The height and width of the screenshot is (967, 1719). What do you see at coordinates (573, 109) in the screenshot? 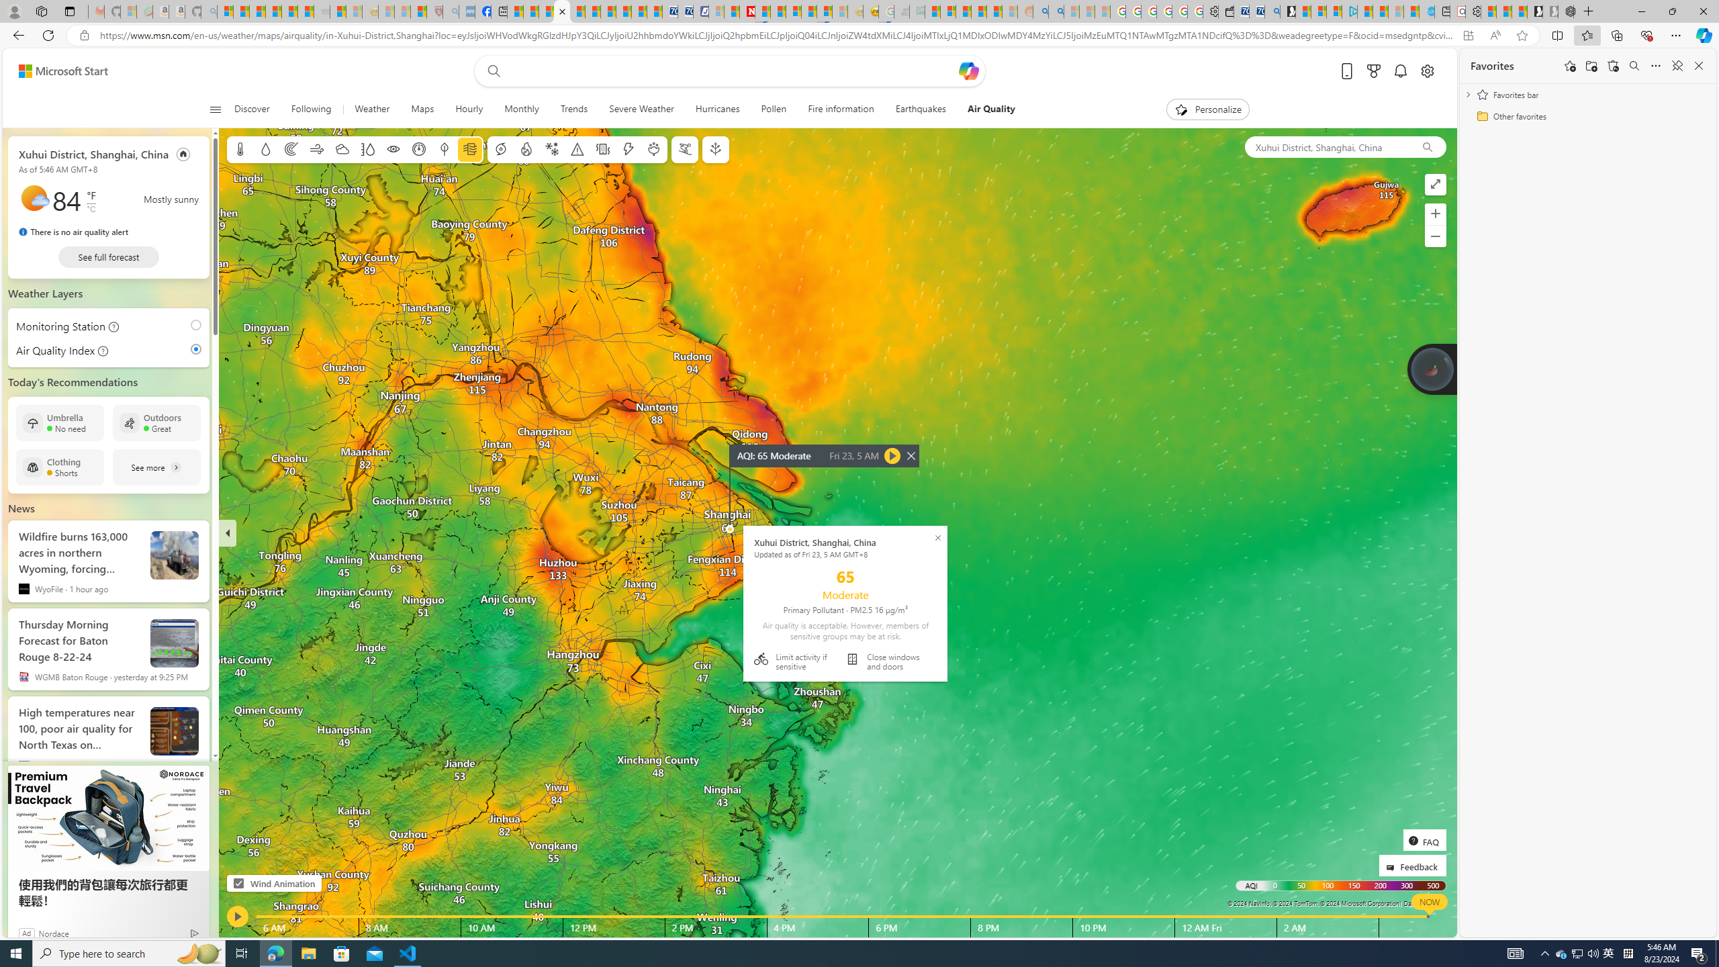
I see `Trends` at bounding box center [573, 109].